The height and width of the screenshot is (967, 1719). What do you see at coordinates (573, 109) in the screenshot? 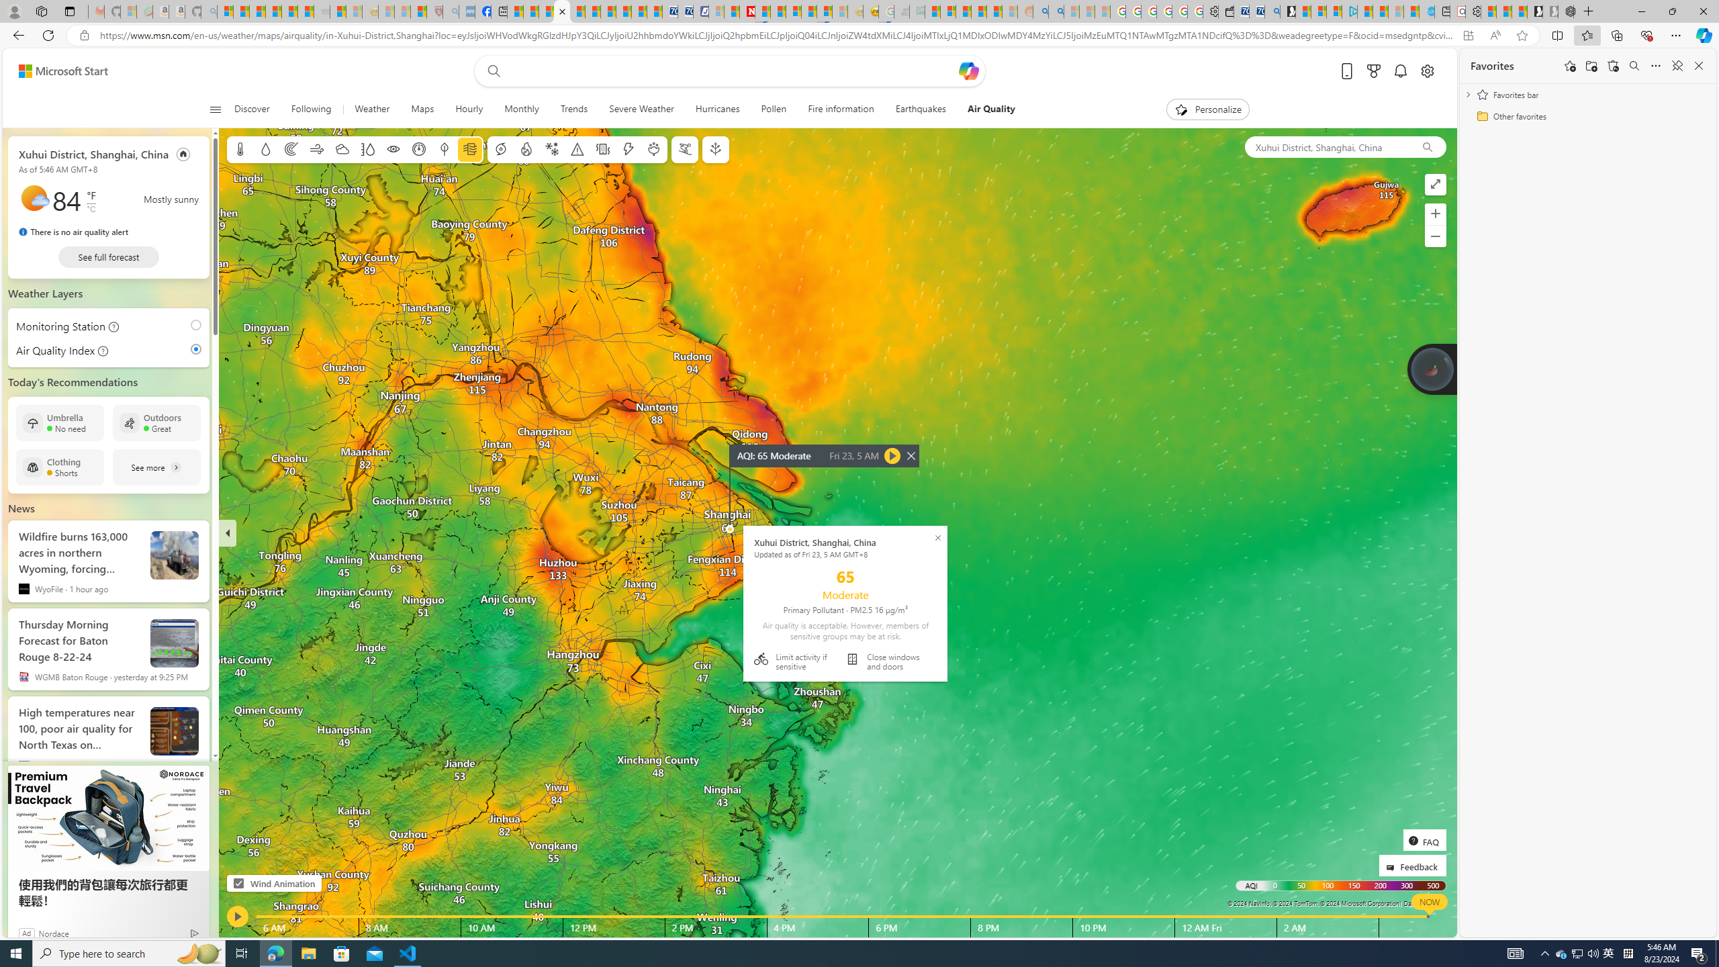
I see `Trends` at bounding box center [573, 109].